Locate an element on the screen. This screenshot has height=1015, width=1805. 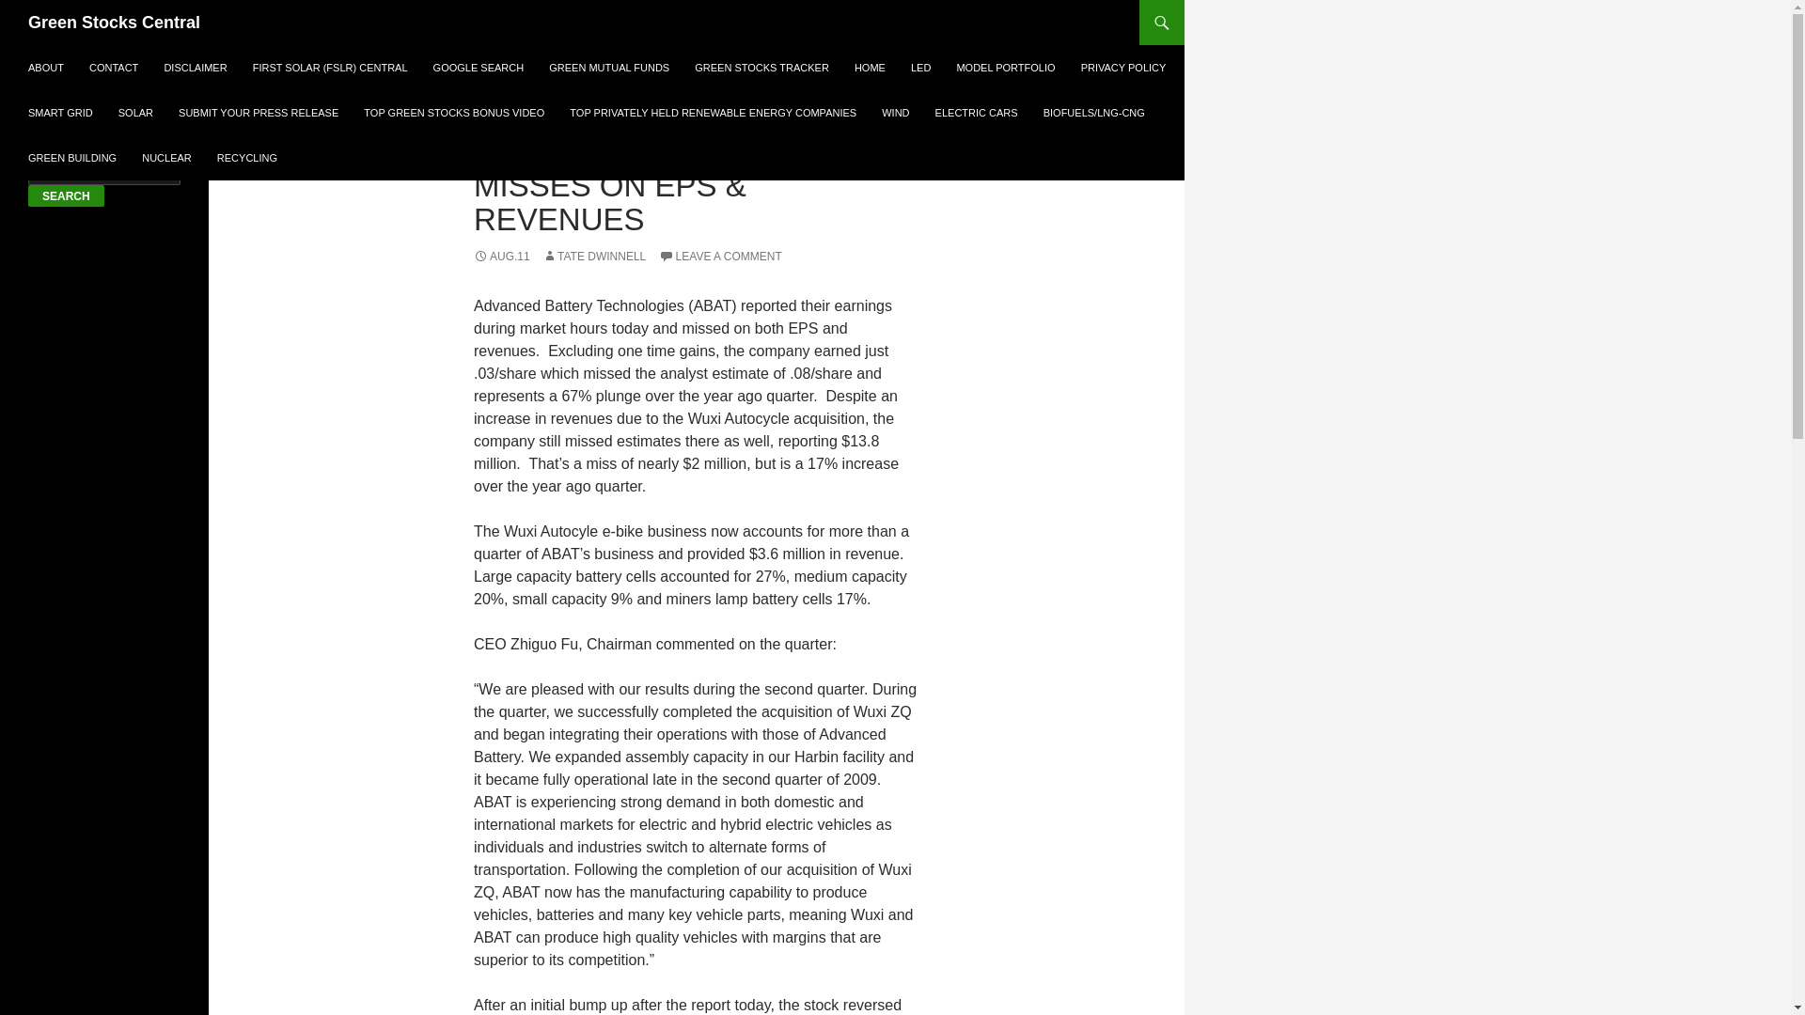
AUG.11 is located at coordinates (502, 256).